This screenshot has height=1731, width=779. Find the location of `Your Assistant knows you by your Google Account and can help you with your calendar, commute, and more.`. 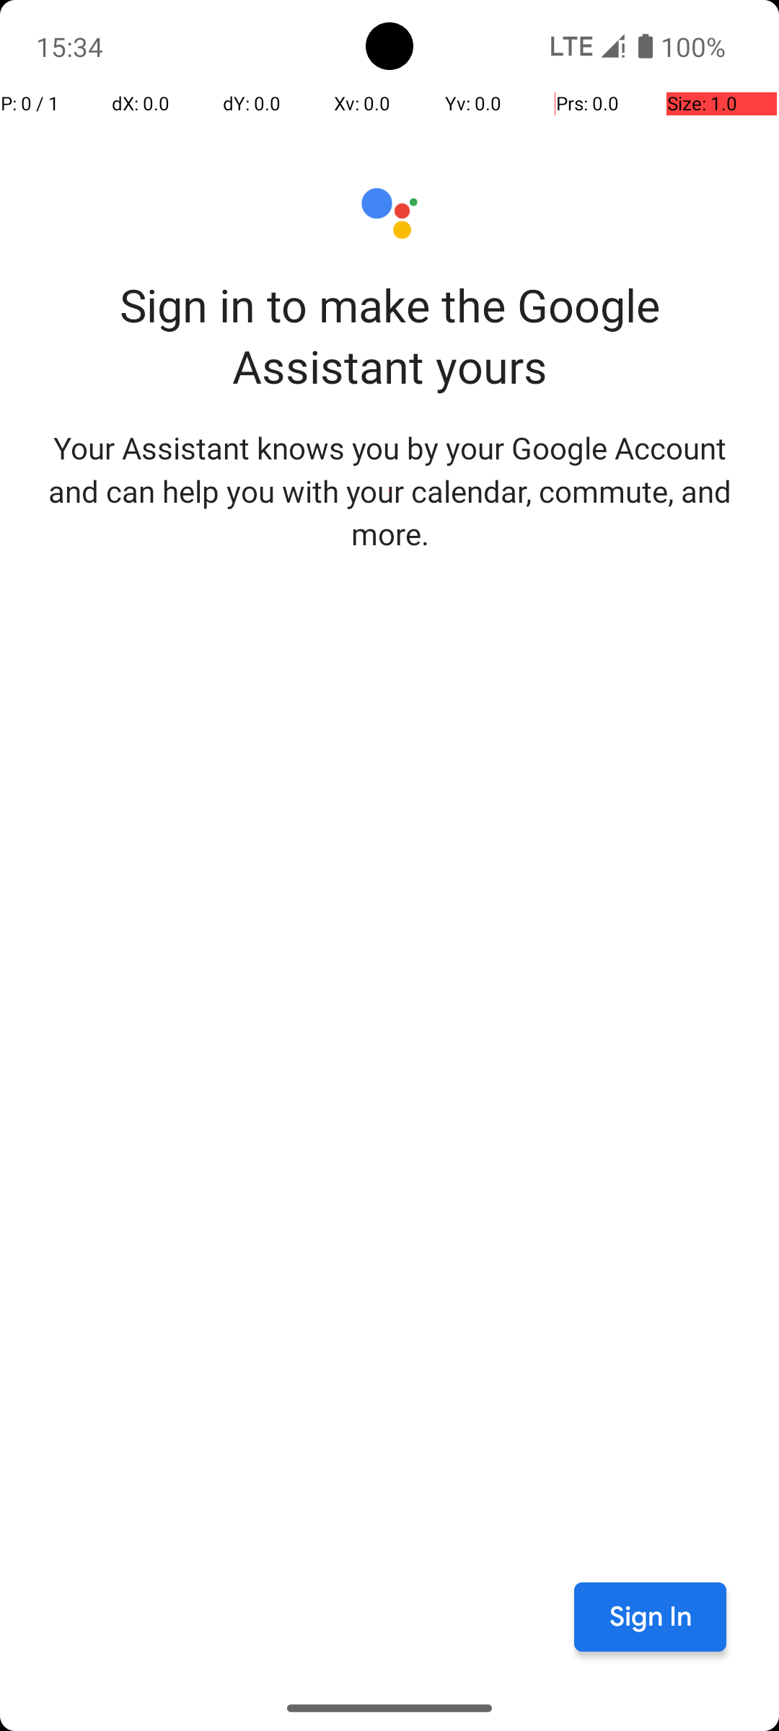

Your Assistant knows you by your Google Account and can help you with your calendar, commute, and more. is located at coordinates (389, 490).